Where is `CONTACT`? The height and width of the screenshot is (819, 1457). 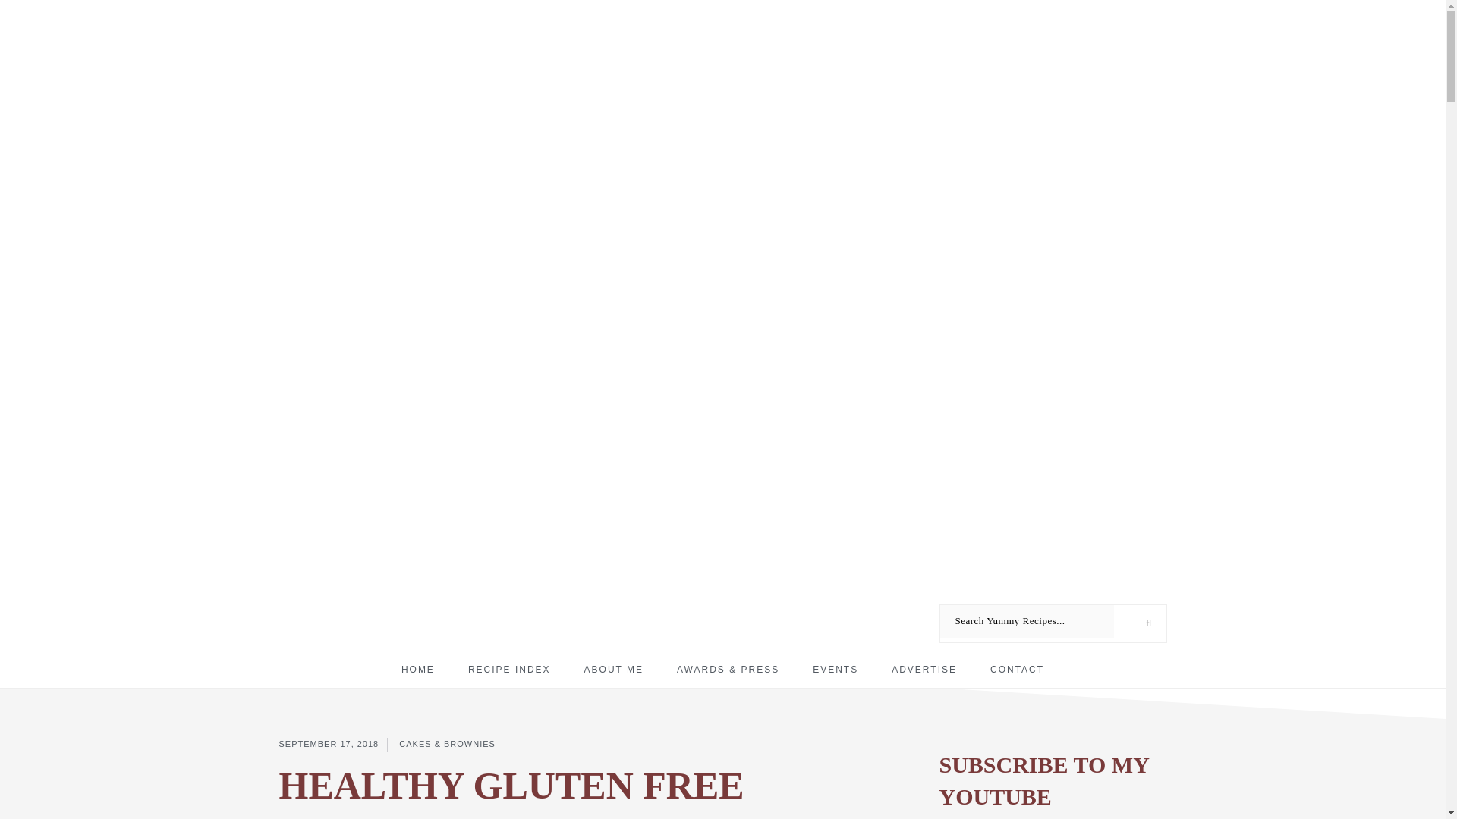 CONTACT is located at coordinates (1017, 670).